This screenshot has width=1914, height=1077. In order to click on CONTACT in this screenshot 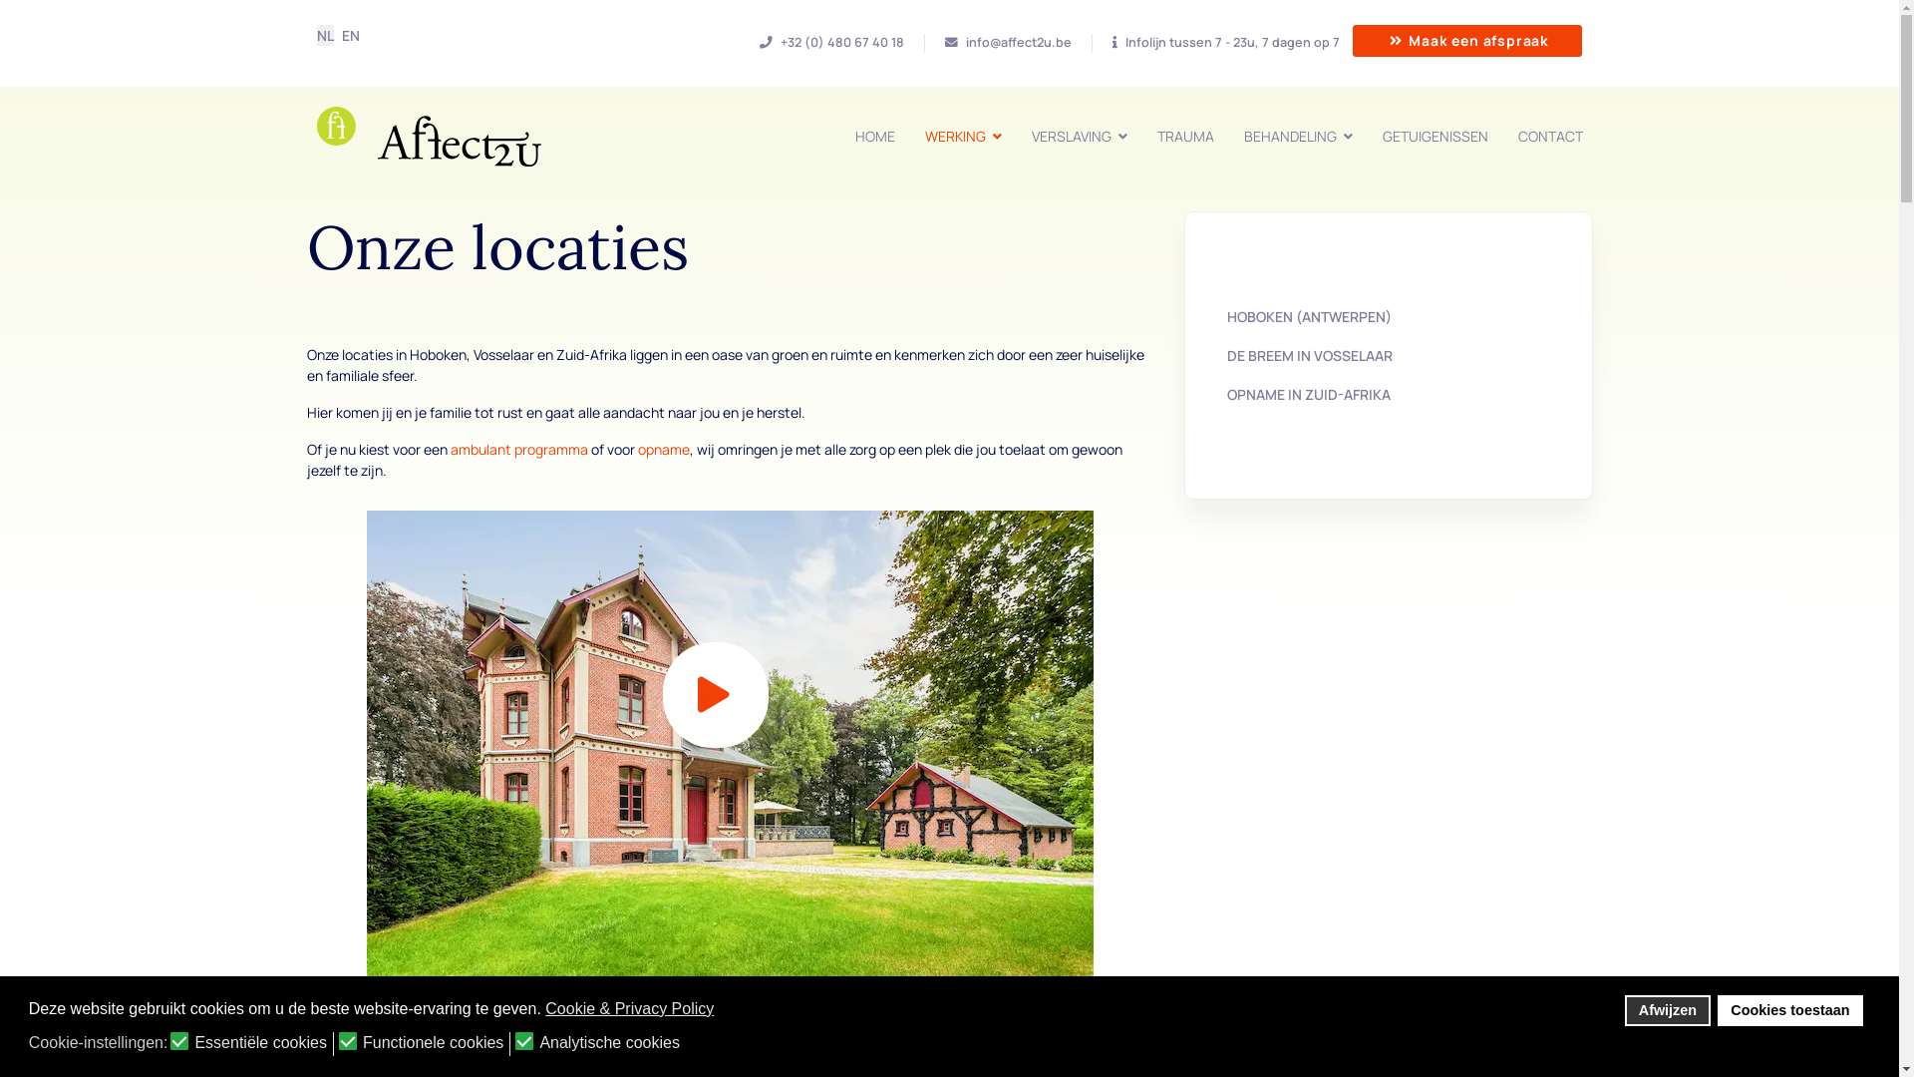, I will do `click(1551, 136)`.